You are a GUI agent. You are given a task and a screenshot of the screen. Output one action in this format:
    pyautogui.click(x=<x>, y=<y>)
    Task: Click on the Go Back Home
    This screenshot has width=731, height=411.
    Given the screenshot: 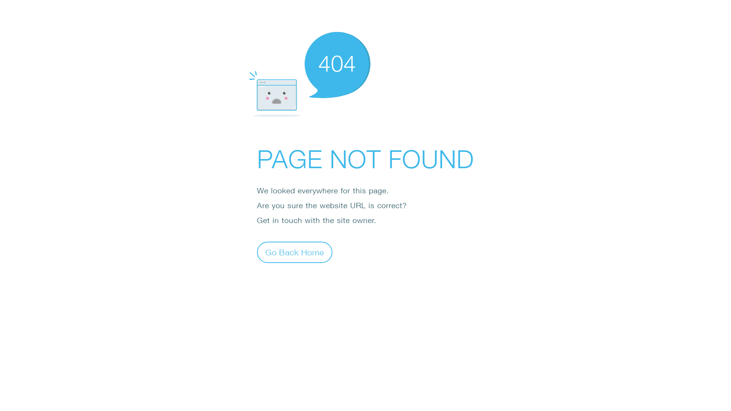 What is the action you would take?
    pyautogui.click(x=295, y=252)
    